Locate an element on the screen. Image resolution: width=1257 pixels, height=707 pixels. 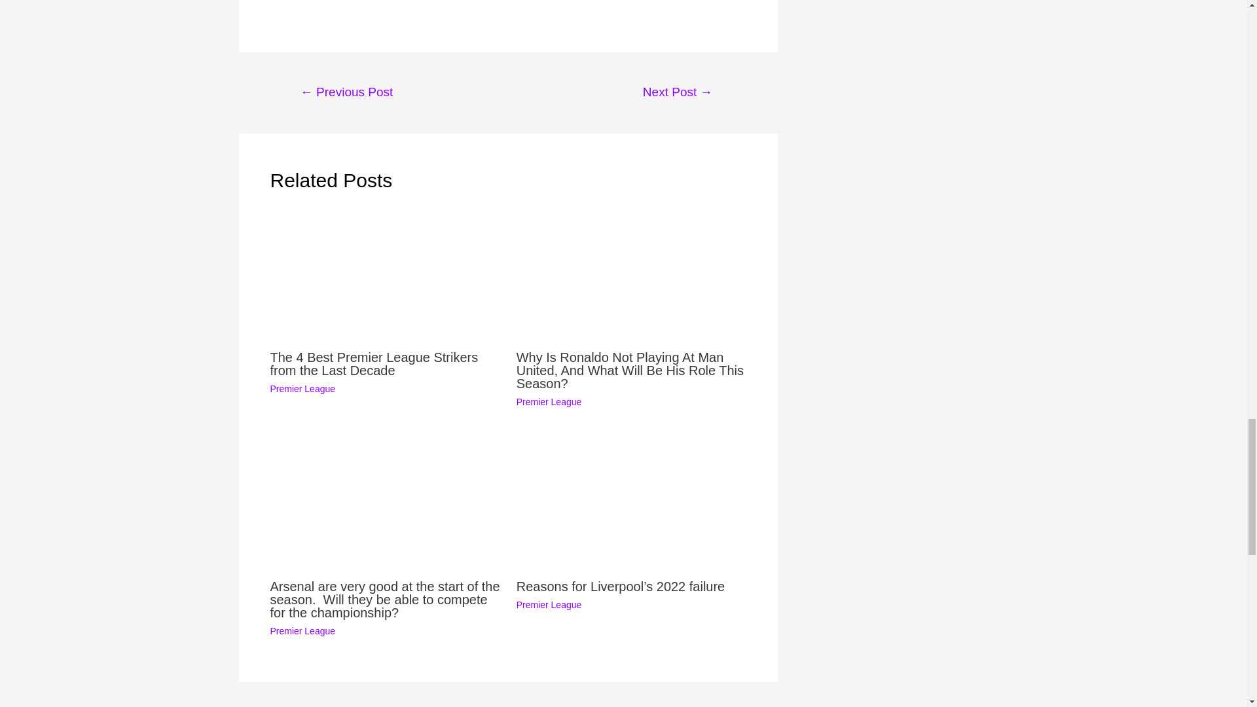
Sexual assaulter Dani Alves gets 4.5 years in prison is located at coordinates (347, 93).